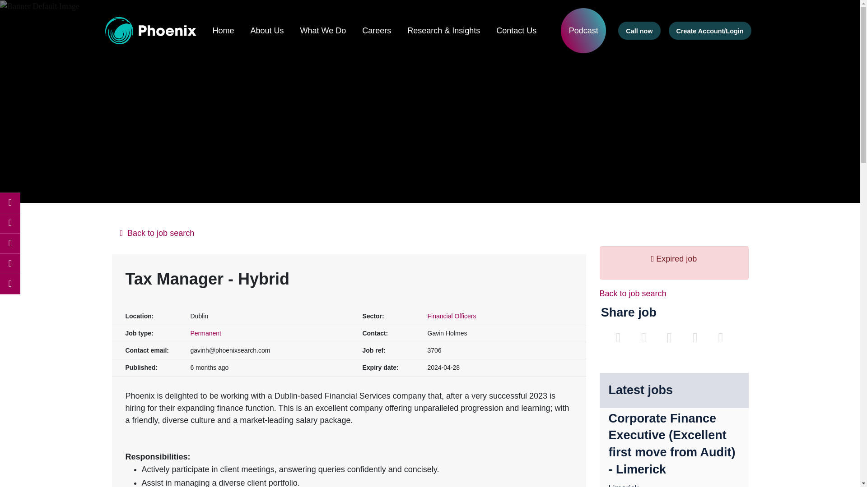 The height and width of the screenshot is (487, 867). What do you see at coordinates (10, 203) in the screenshot?
I see `facebook` at bounding box center [10, 203].